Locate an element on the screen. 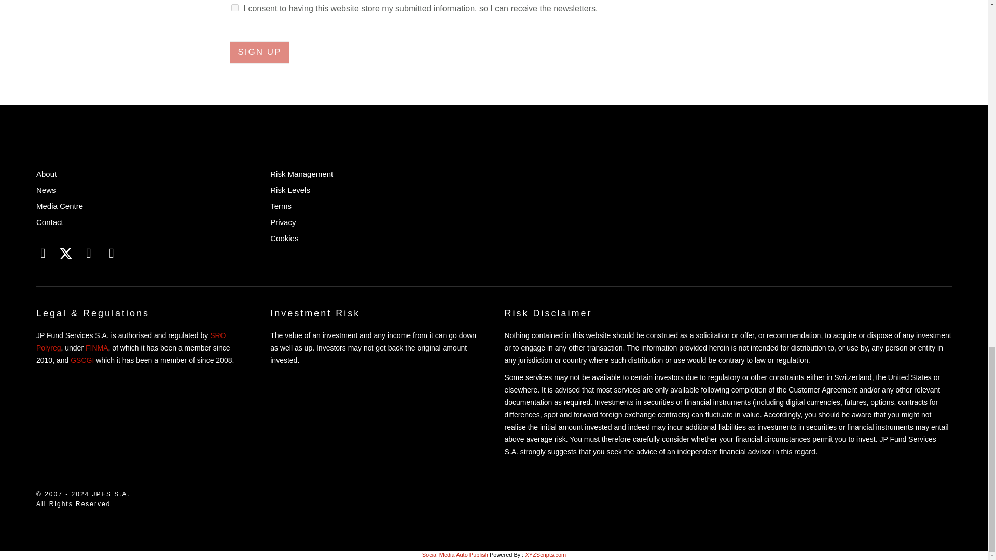  RSS Feeds is located at coordinates (111, 253).